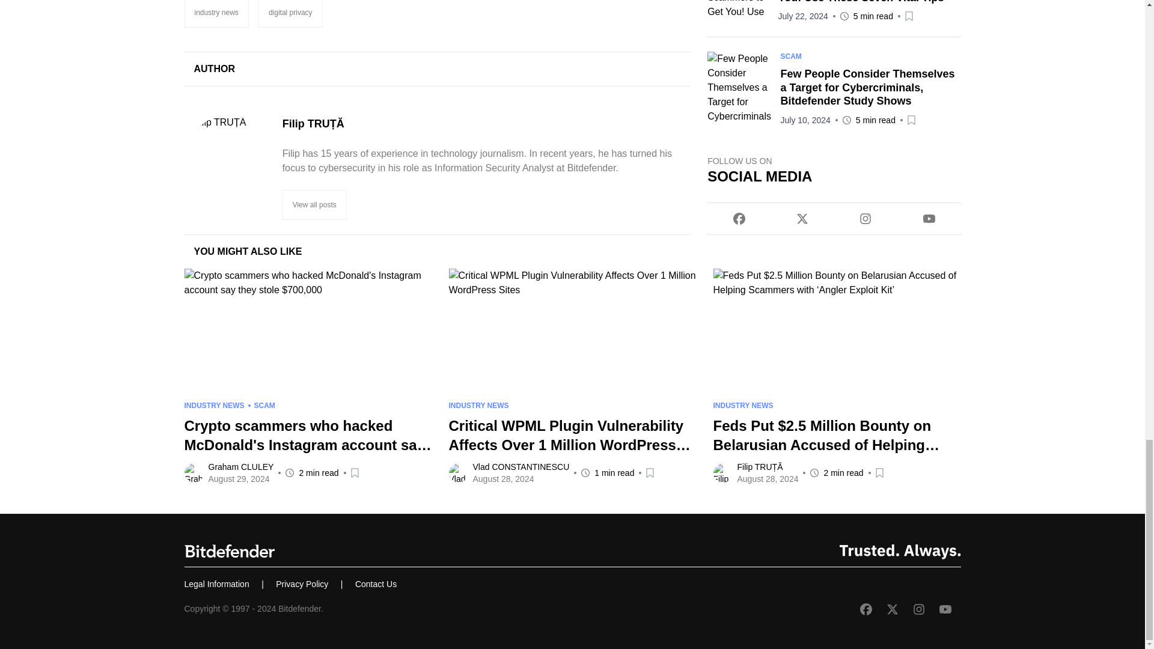 The width and height of the screenshot is (1154, 649). What do you see at coordinates (291, 14) in the screenshot?
I see `digital privacy` at bounding box center [291, 14].